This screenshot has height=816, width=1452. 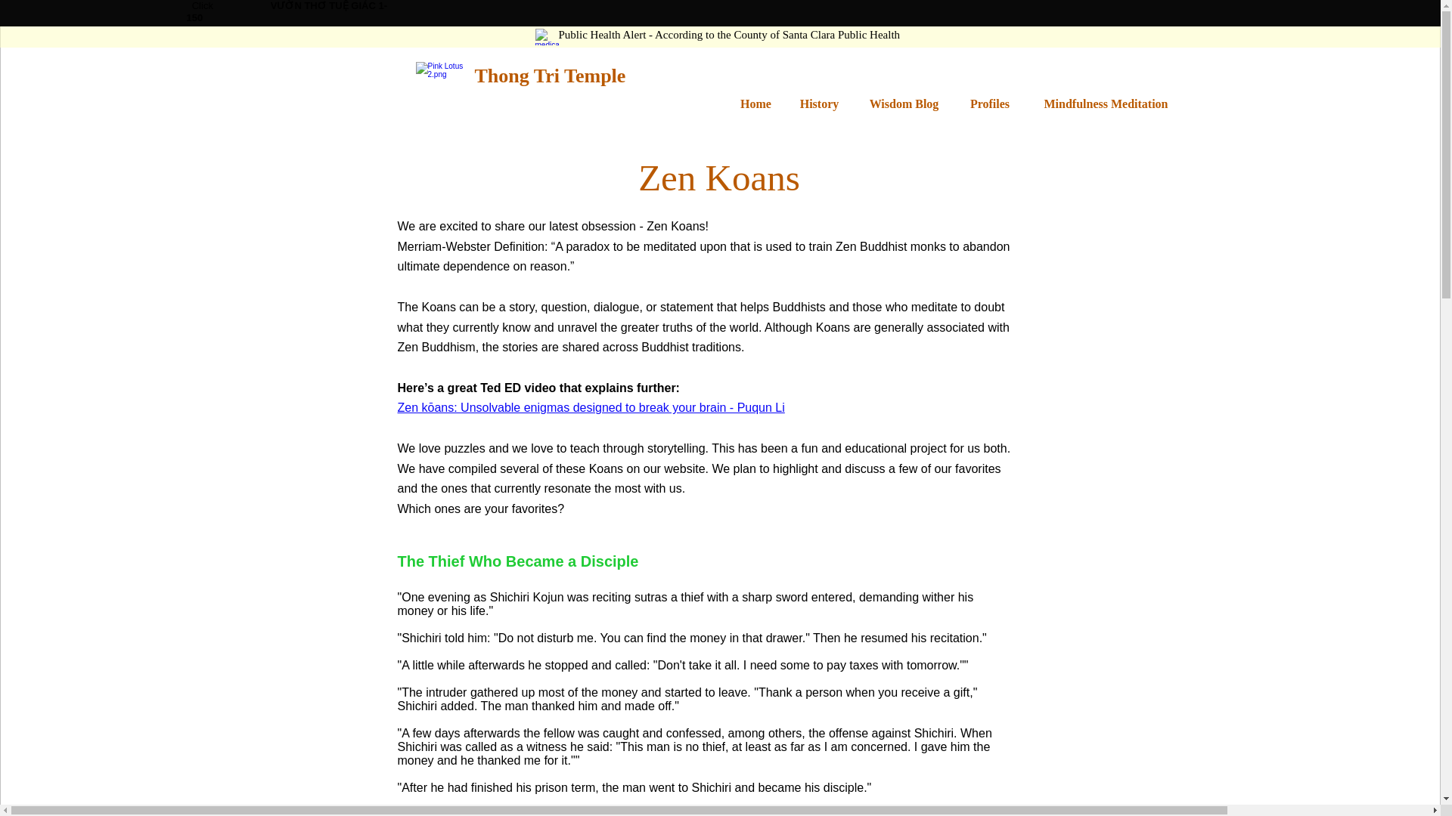 What do you see at coordinates (1106, 104) in the screenshot?
I see `Mindfulness Meditation` at bounding box center [1106, 104].